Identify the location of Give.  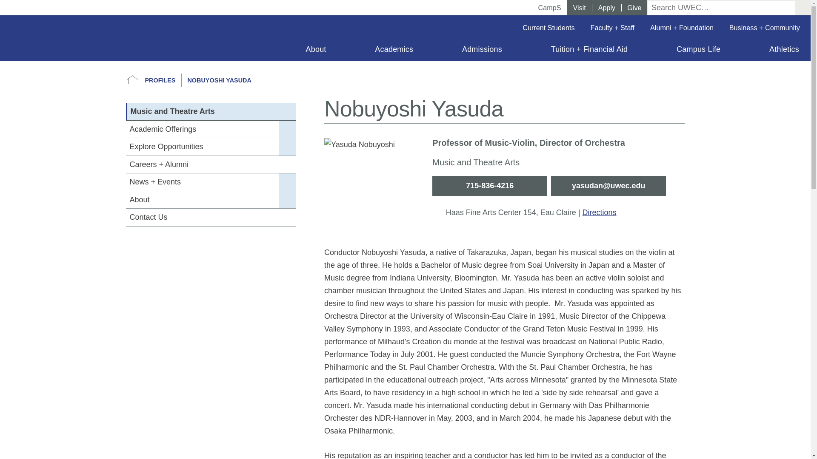
(634, 8).